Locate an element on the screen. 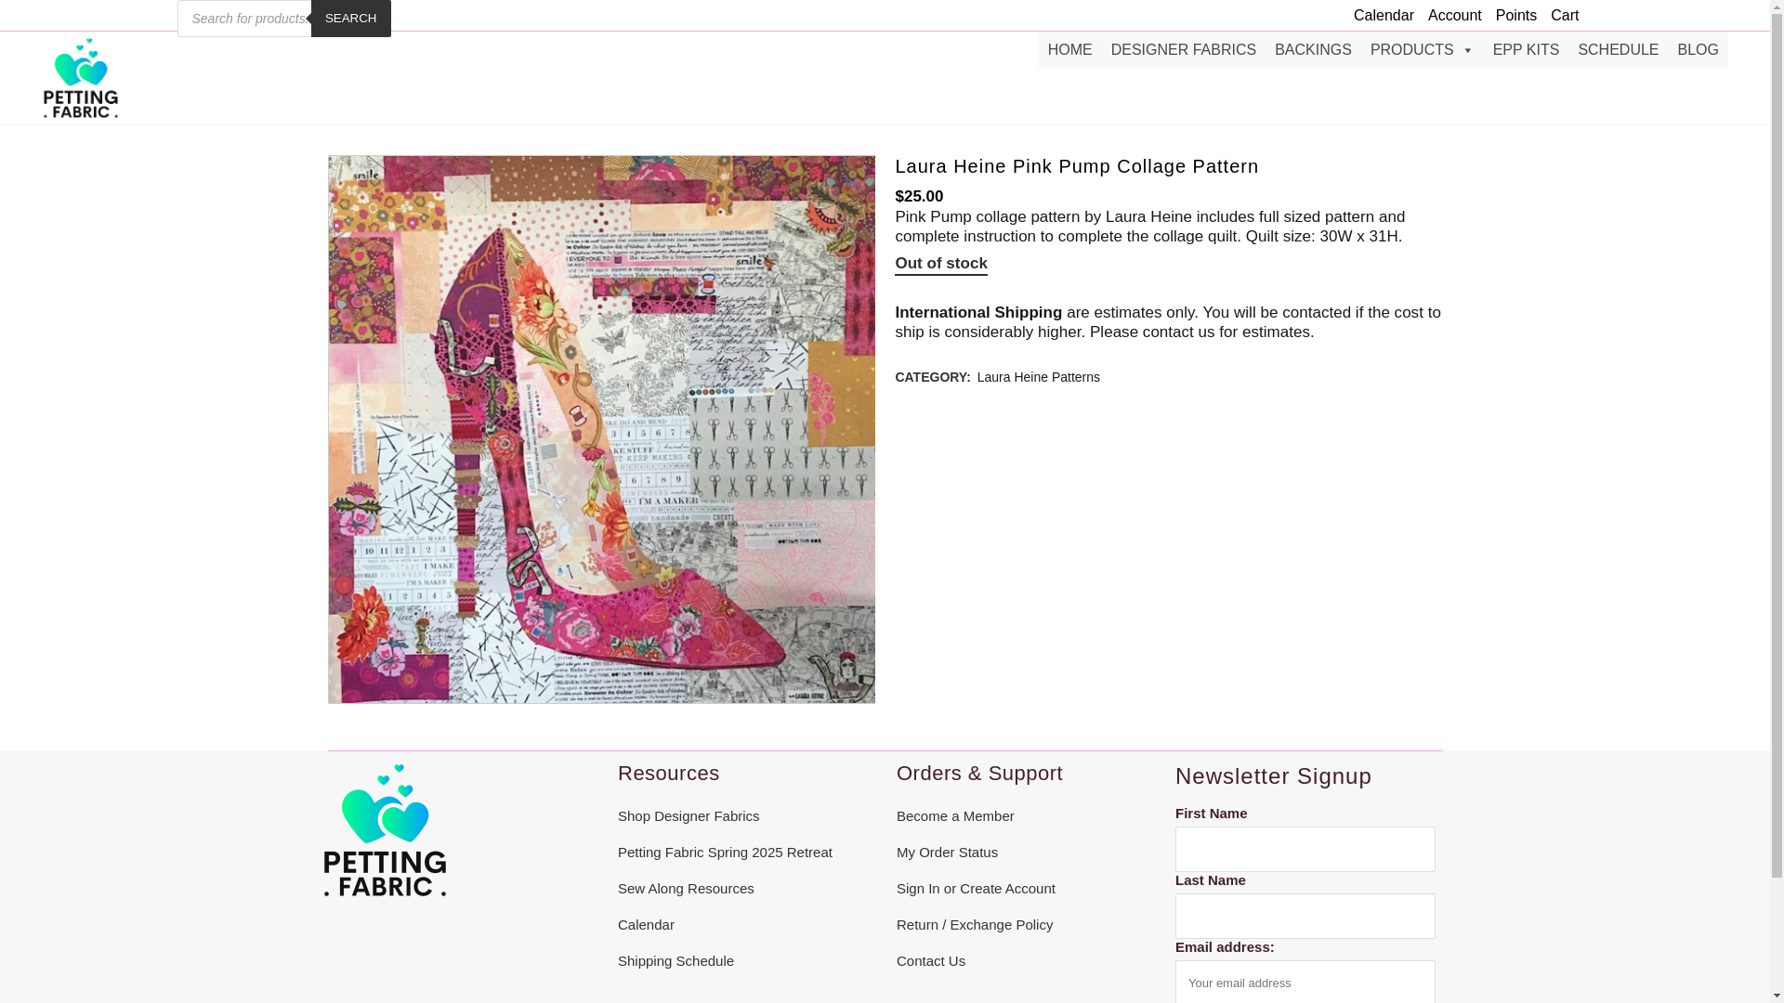 This screenshot has width=1784, height=1003. Laura Heine Patterns is located at coordinates (1039, 377).